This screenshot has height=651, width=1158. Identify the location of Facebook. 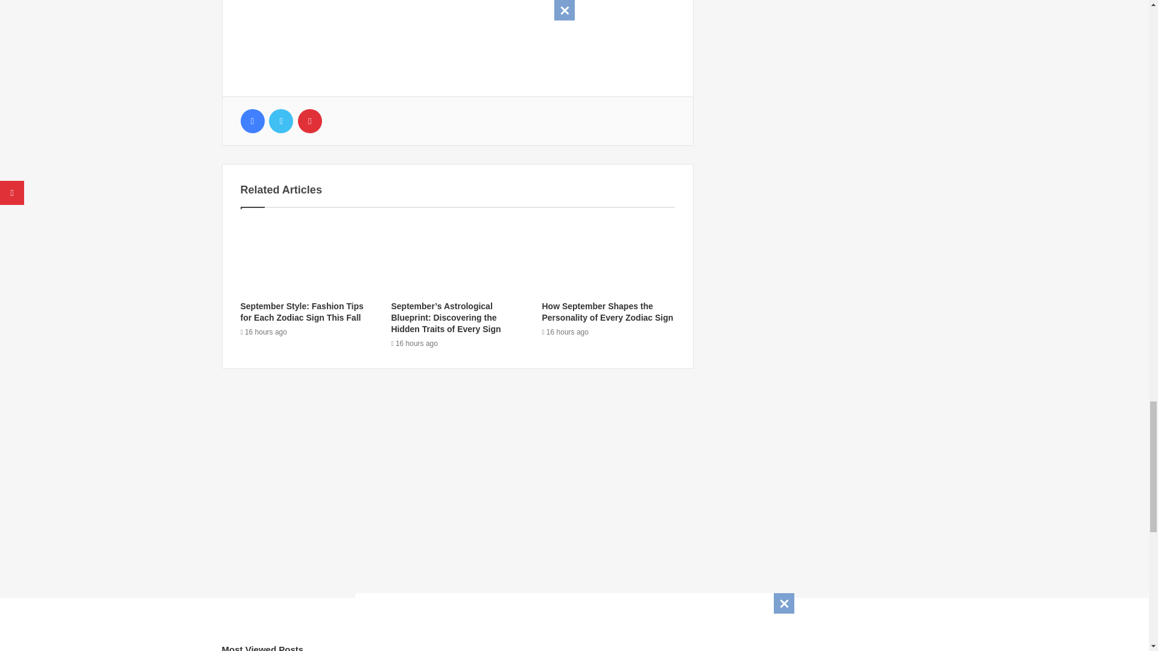
(252, 121).